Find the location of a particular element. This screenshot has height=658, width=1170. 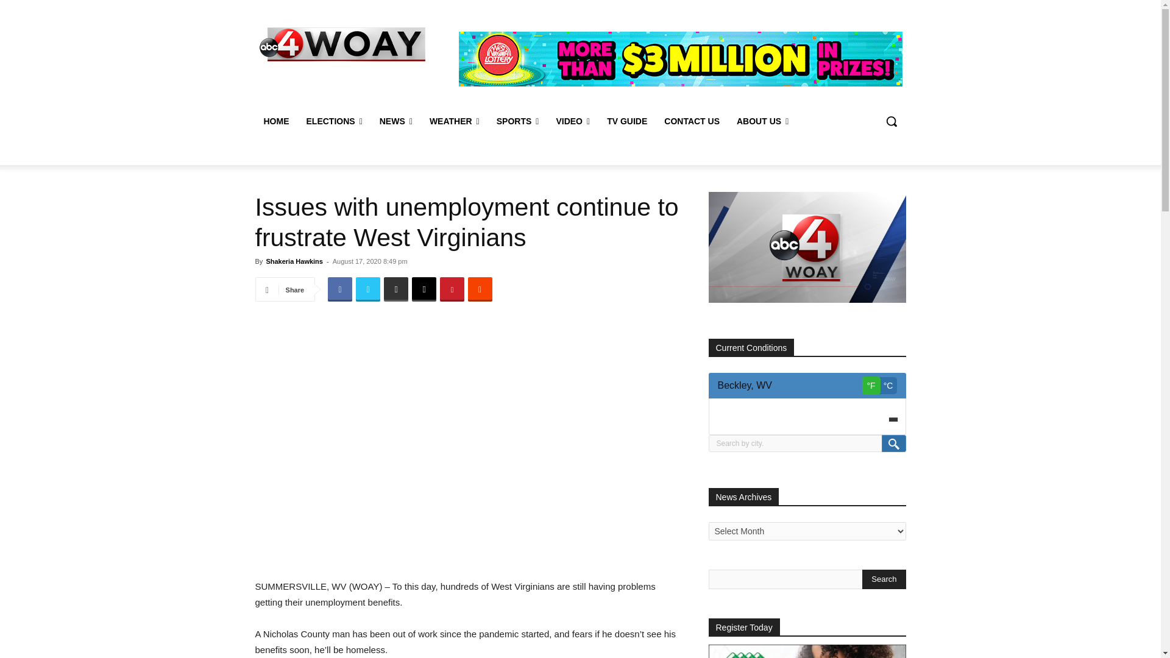

Search is located at coordinates (884, 579).